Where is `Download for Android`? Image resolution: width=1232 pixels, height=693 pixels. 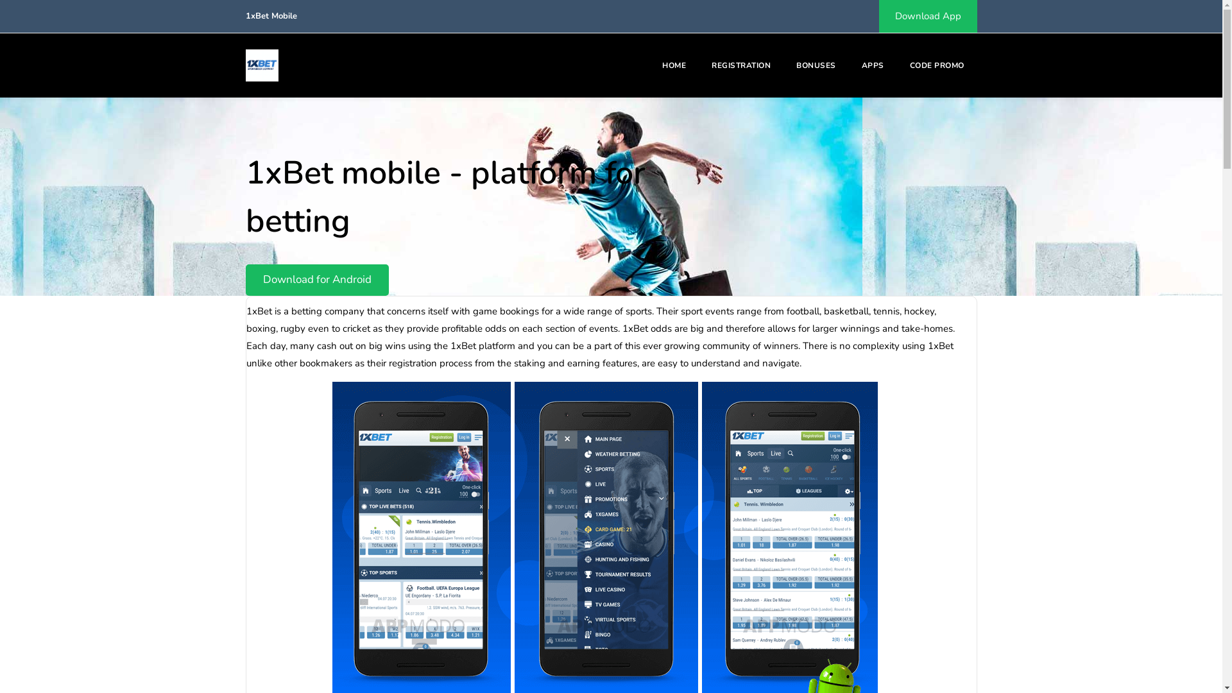
Download for Android is located at coordinates (317, 280).